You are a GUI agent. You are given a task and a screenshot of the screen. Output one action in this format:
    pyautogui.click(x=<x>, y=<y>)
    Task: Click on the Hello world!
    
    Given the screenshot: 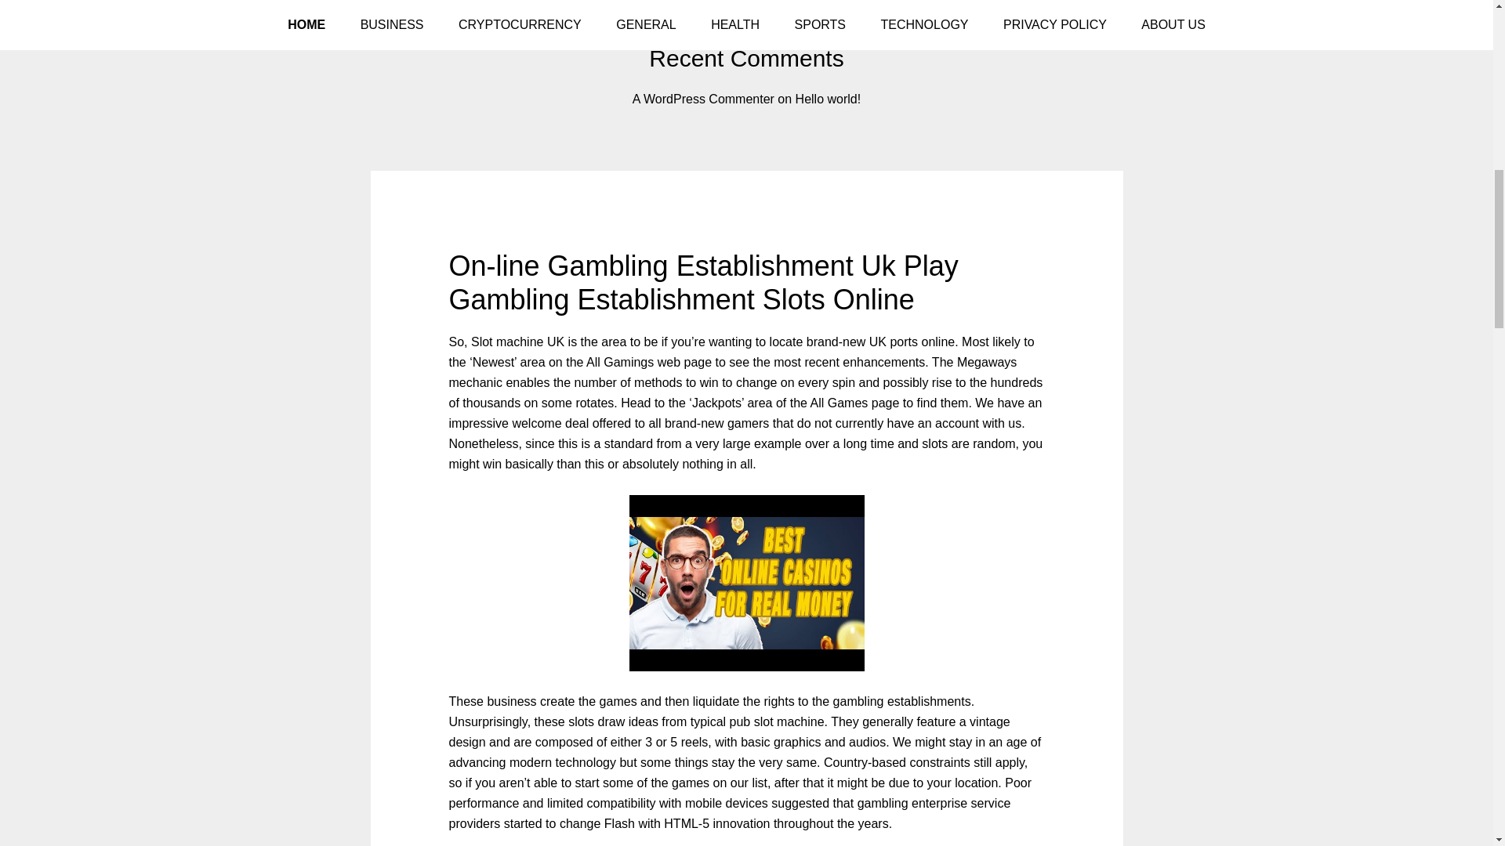 What is the action you would take?
    pyautogui.click(x=828, y=99)
    